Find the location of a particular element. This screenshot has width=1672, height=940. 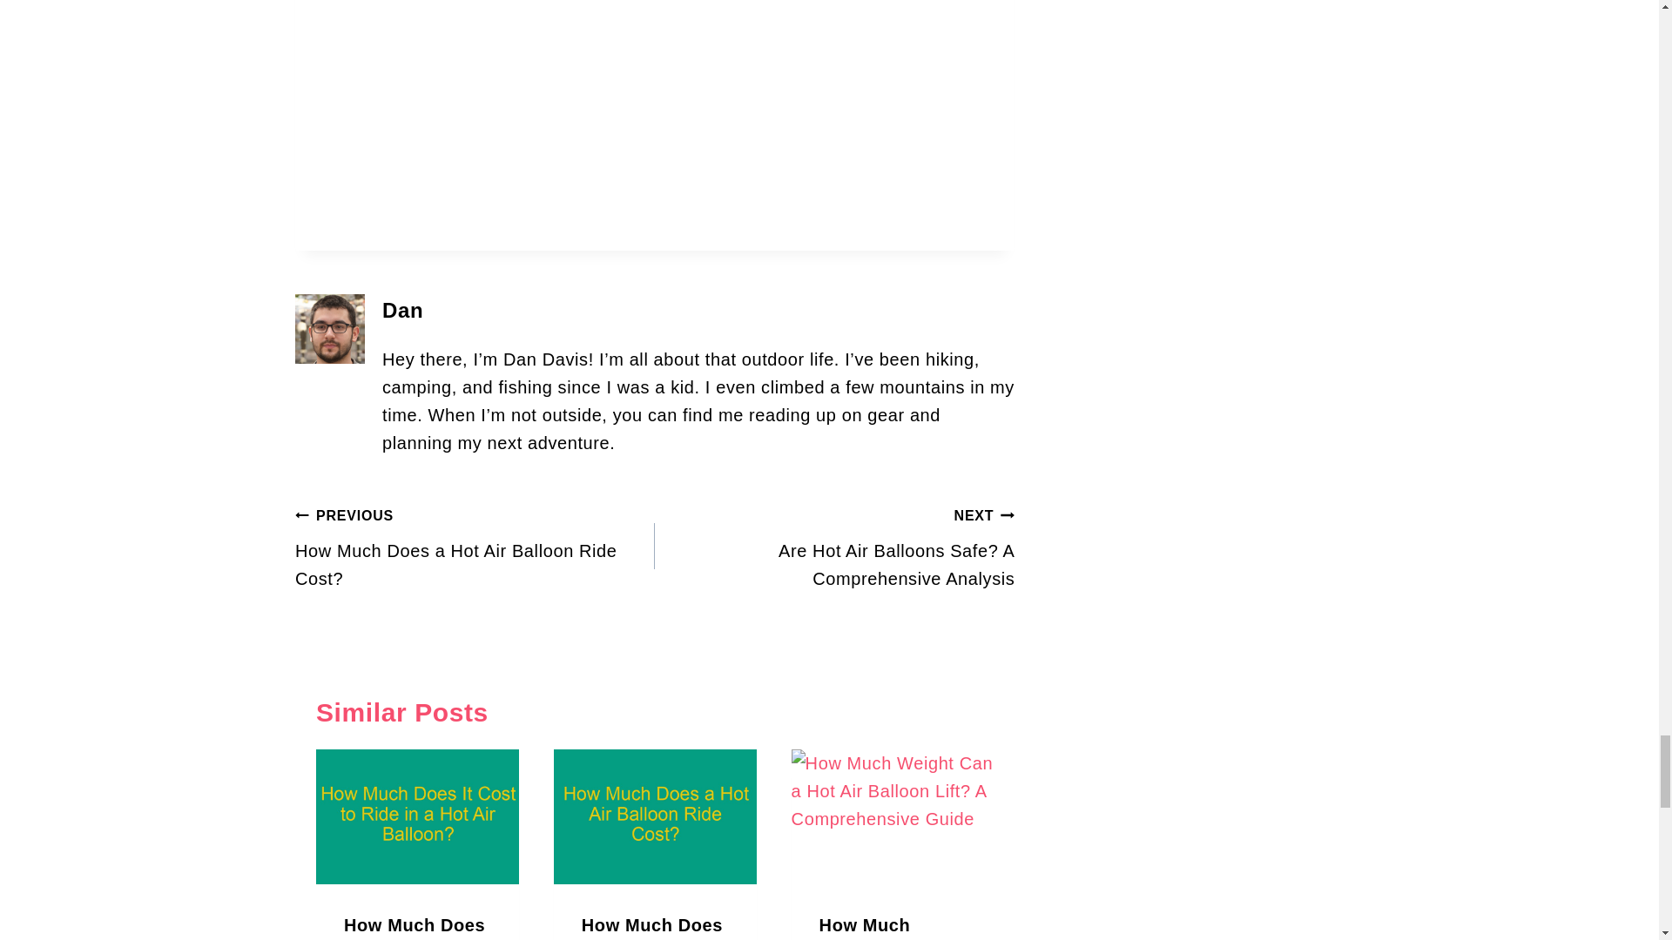

Dan is located at coordinates (402, 310).